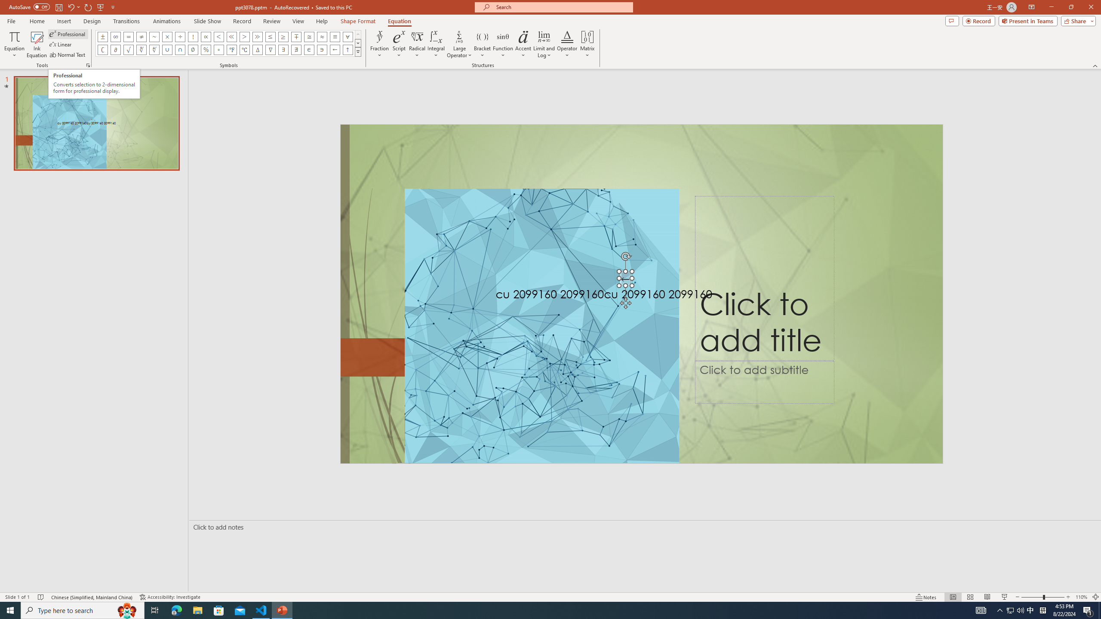  Describe the element at coordinates (103, 37) in the screenshot. I see `Equation Symbol Plus Minus` at that location.